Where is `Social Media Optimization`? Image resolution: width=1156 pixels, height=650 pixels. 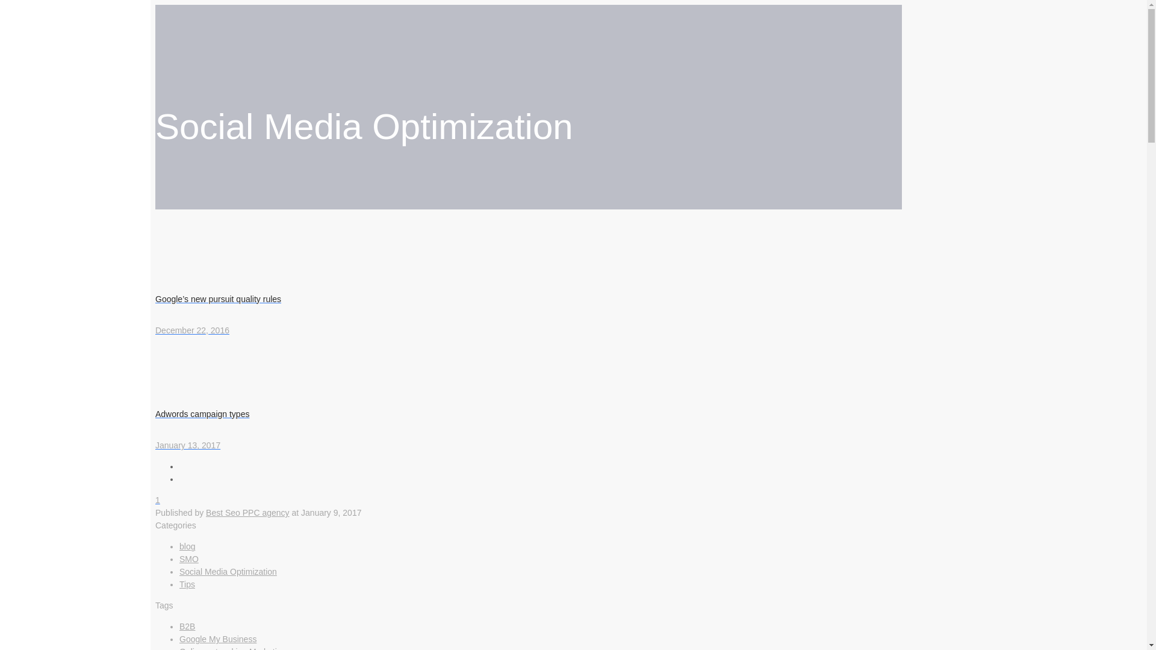 Social Media Optimization is located at coordinates (187, 584).